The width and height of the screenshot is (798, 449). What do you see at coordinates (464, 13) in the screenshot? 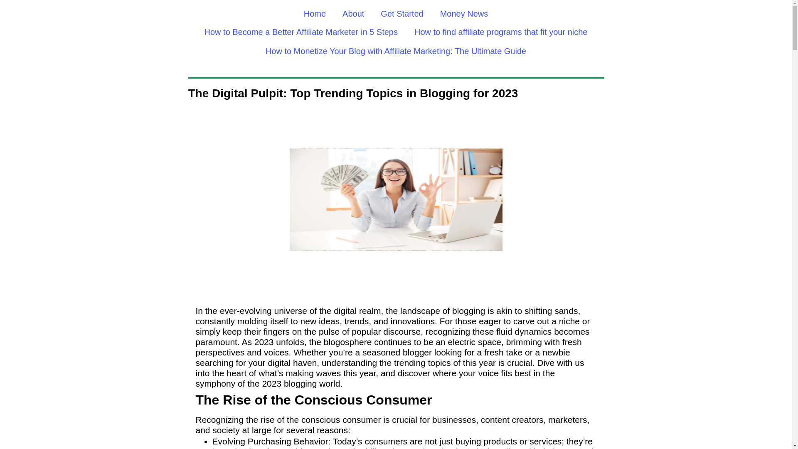
I see `Money News` at bounding box center [464, 13].